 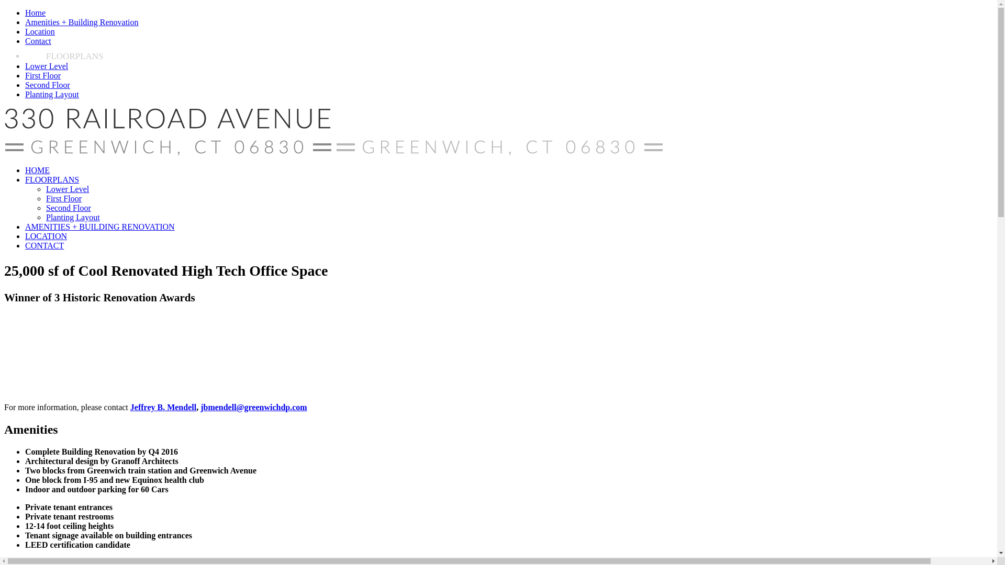 I want to click on Second Floor, so click(x=48, y=85).